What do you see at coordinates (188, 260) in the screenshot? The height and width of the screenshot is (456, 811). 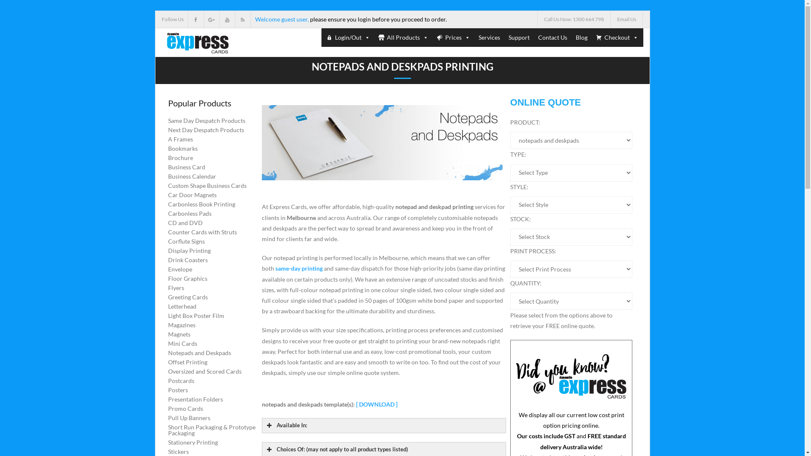 I see `Drink Coasters` at bounding box center [188, 260].